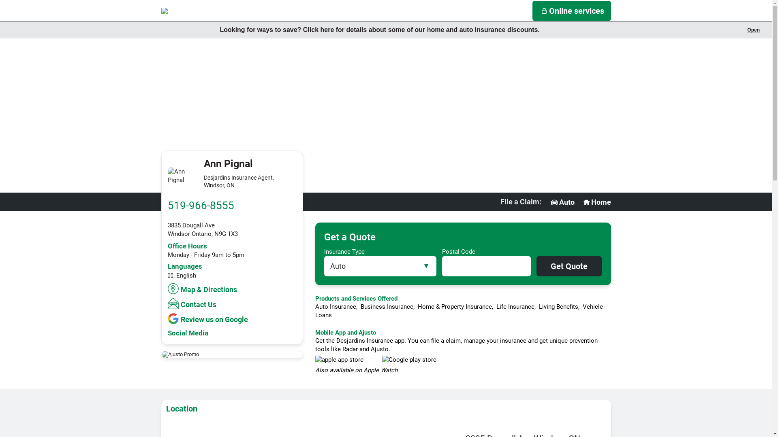  I want to click on Map & Directions, so click(203, 289).